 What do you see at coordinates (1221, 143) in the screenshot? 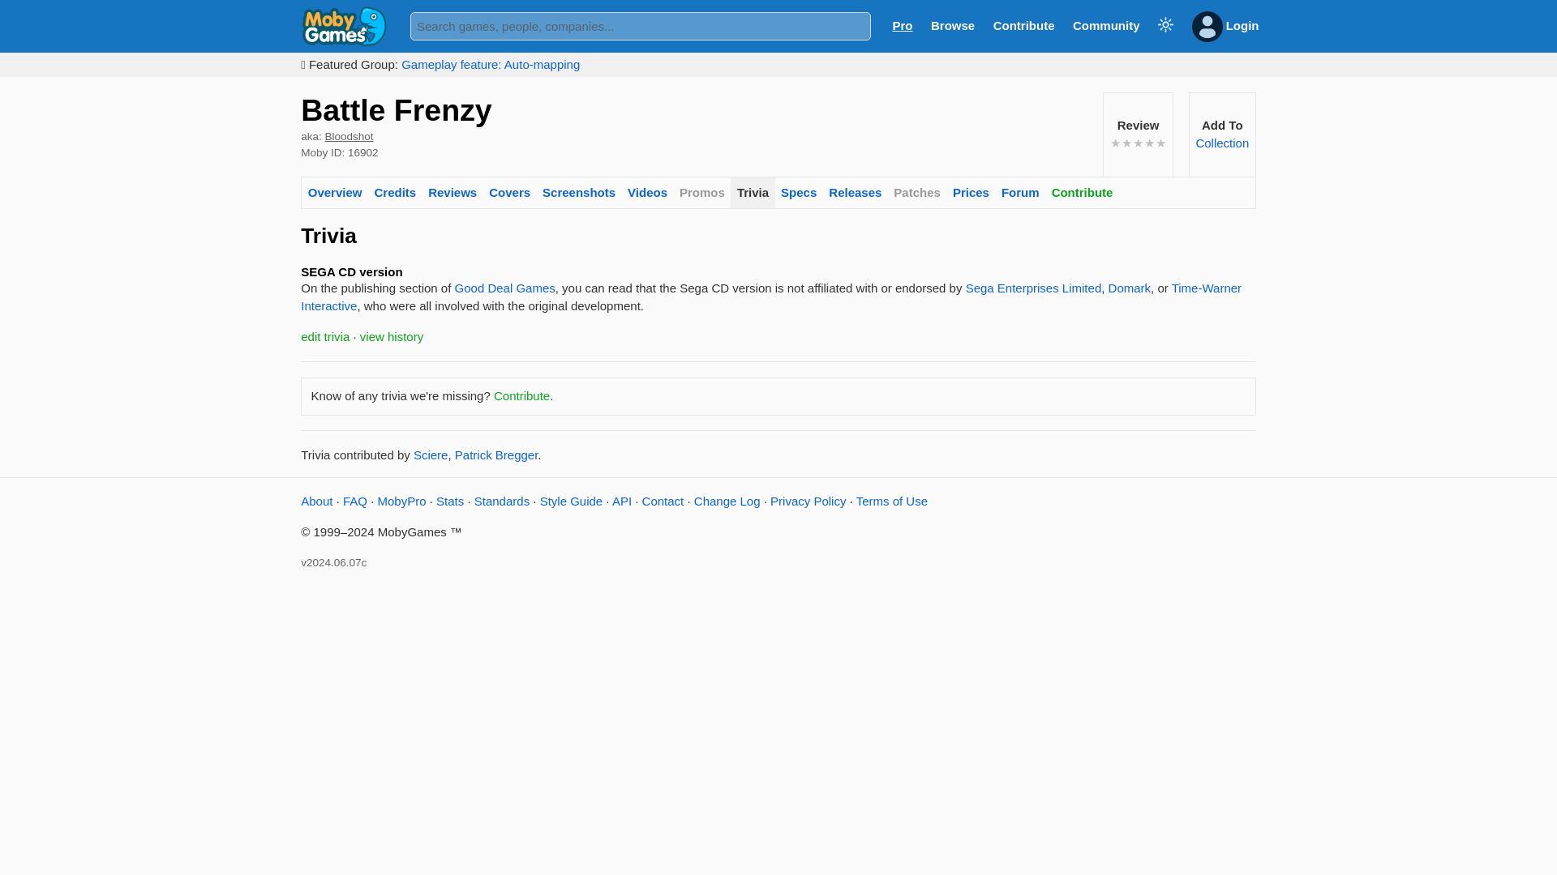
I see `Collection` at bounding box center [1221, 143].